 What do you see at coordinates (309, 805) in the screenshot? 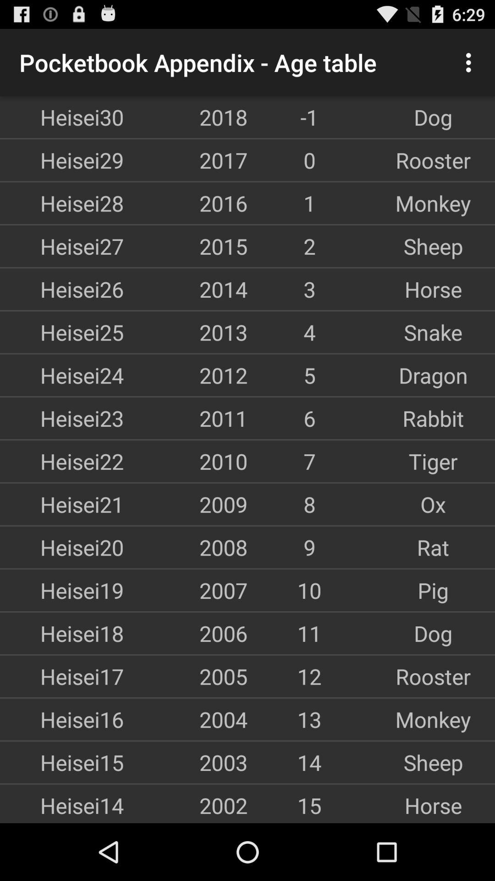
I see `press the 15` at bounding box center [309, 805].